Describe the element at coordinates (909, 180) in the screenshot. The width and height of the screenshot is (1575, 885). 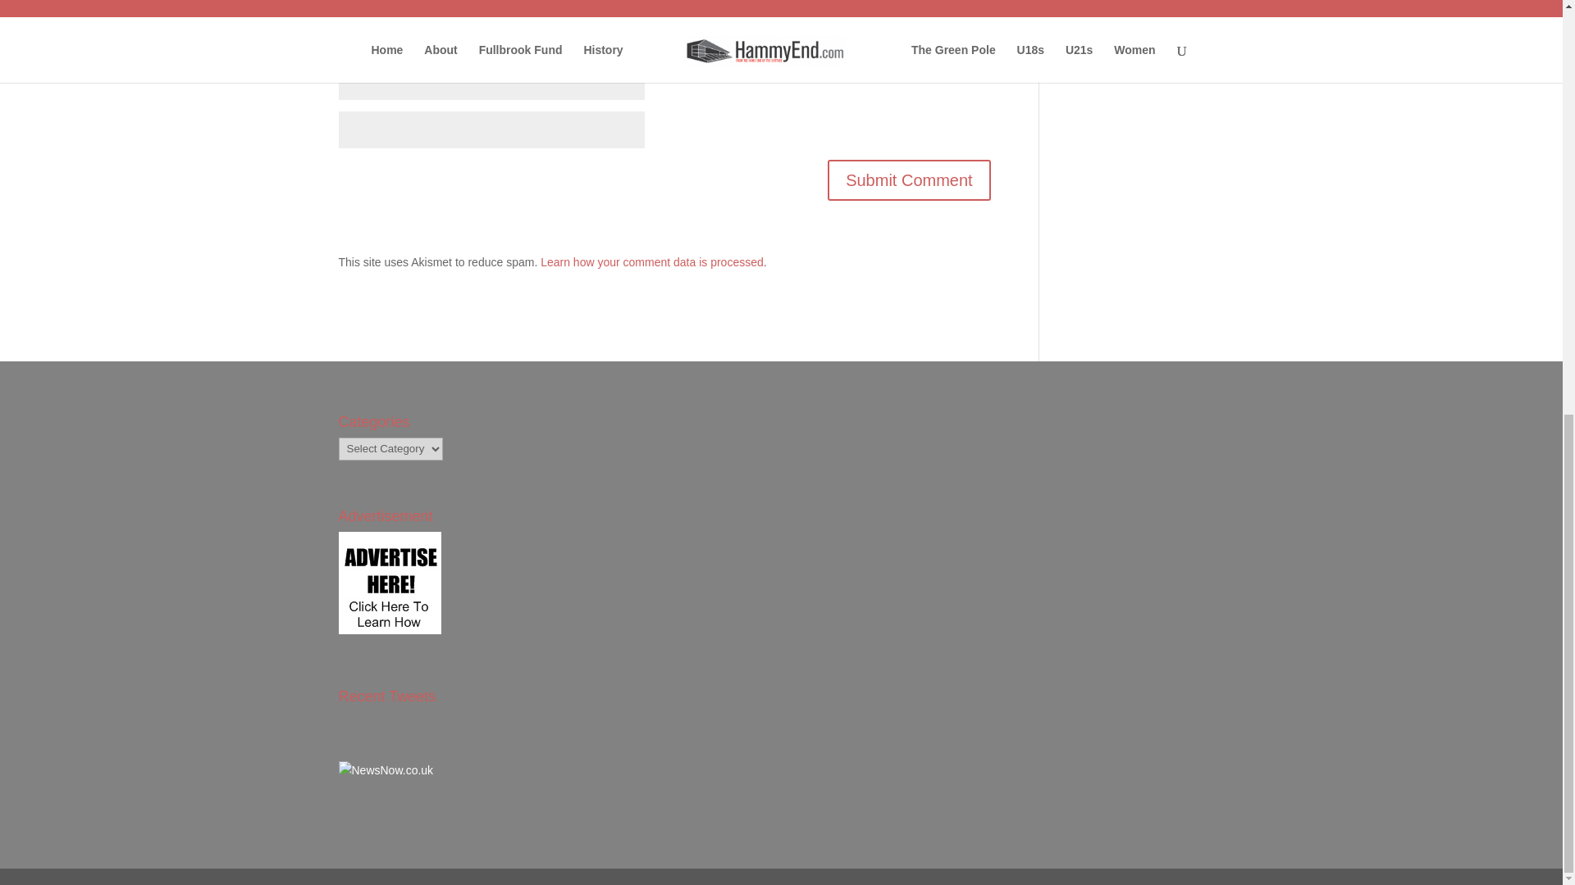
I see `Submit Comment` at that location.